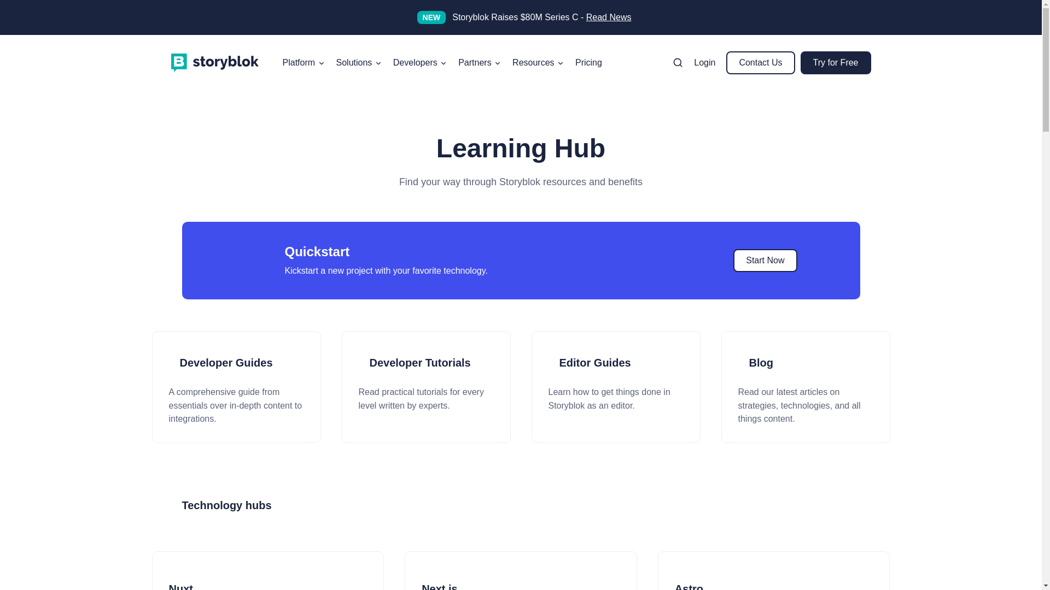 This screenshot has height=590, width=1050. What do you see at coordinates (538, 62) in the screenshot?
I see `Resources` at bounding box center [538, 62].